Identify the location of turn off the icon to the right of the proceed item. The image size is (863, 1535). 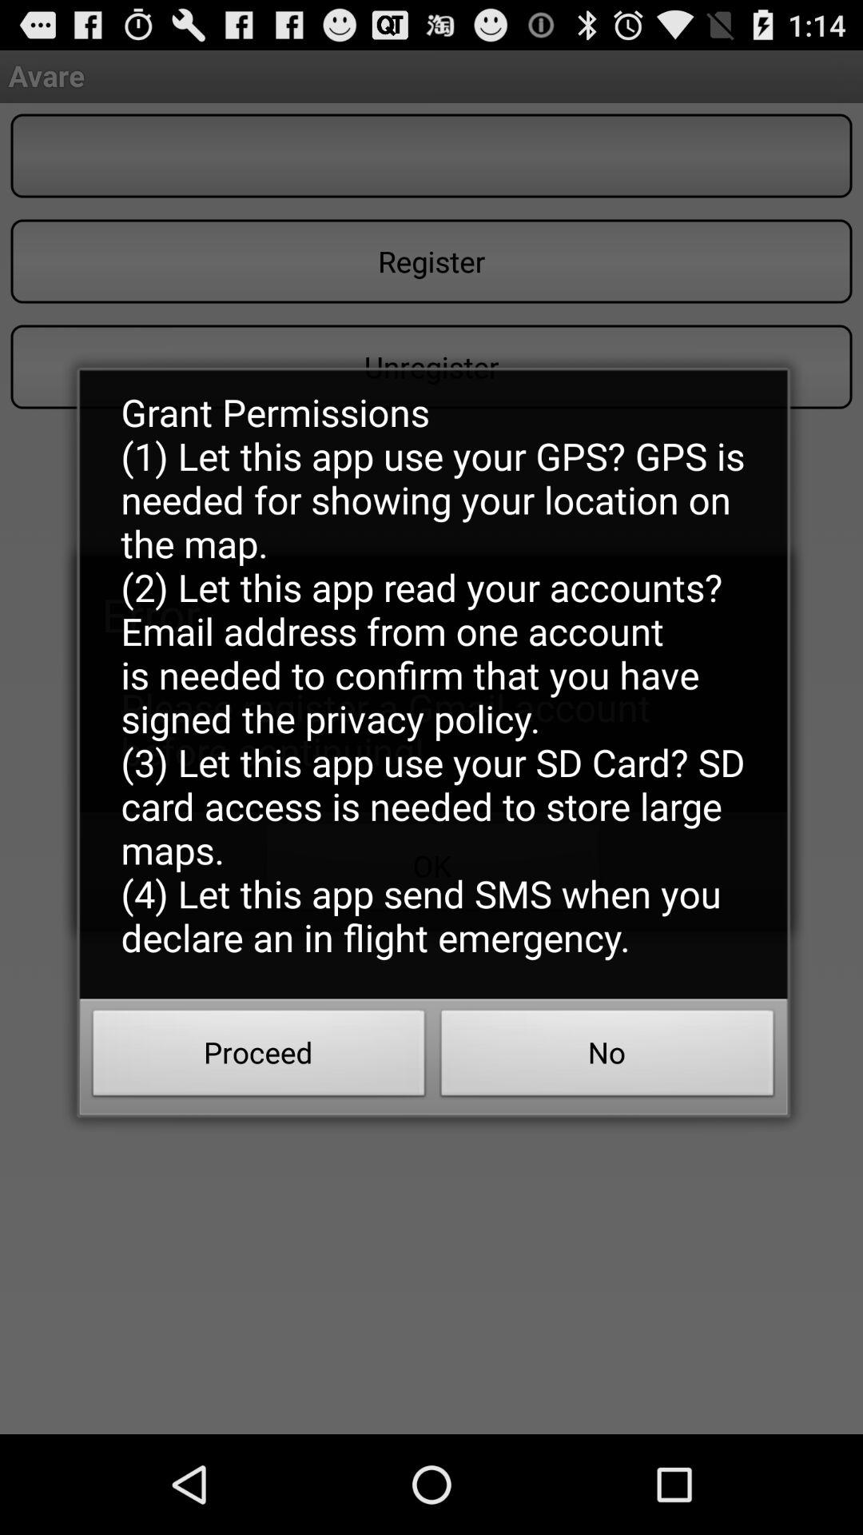
(607, 1058).